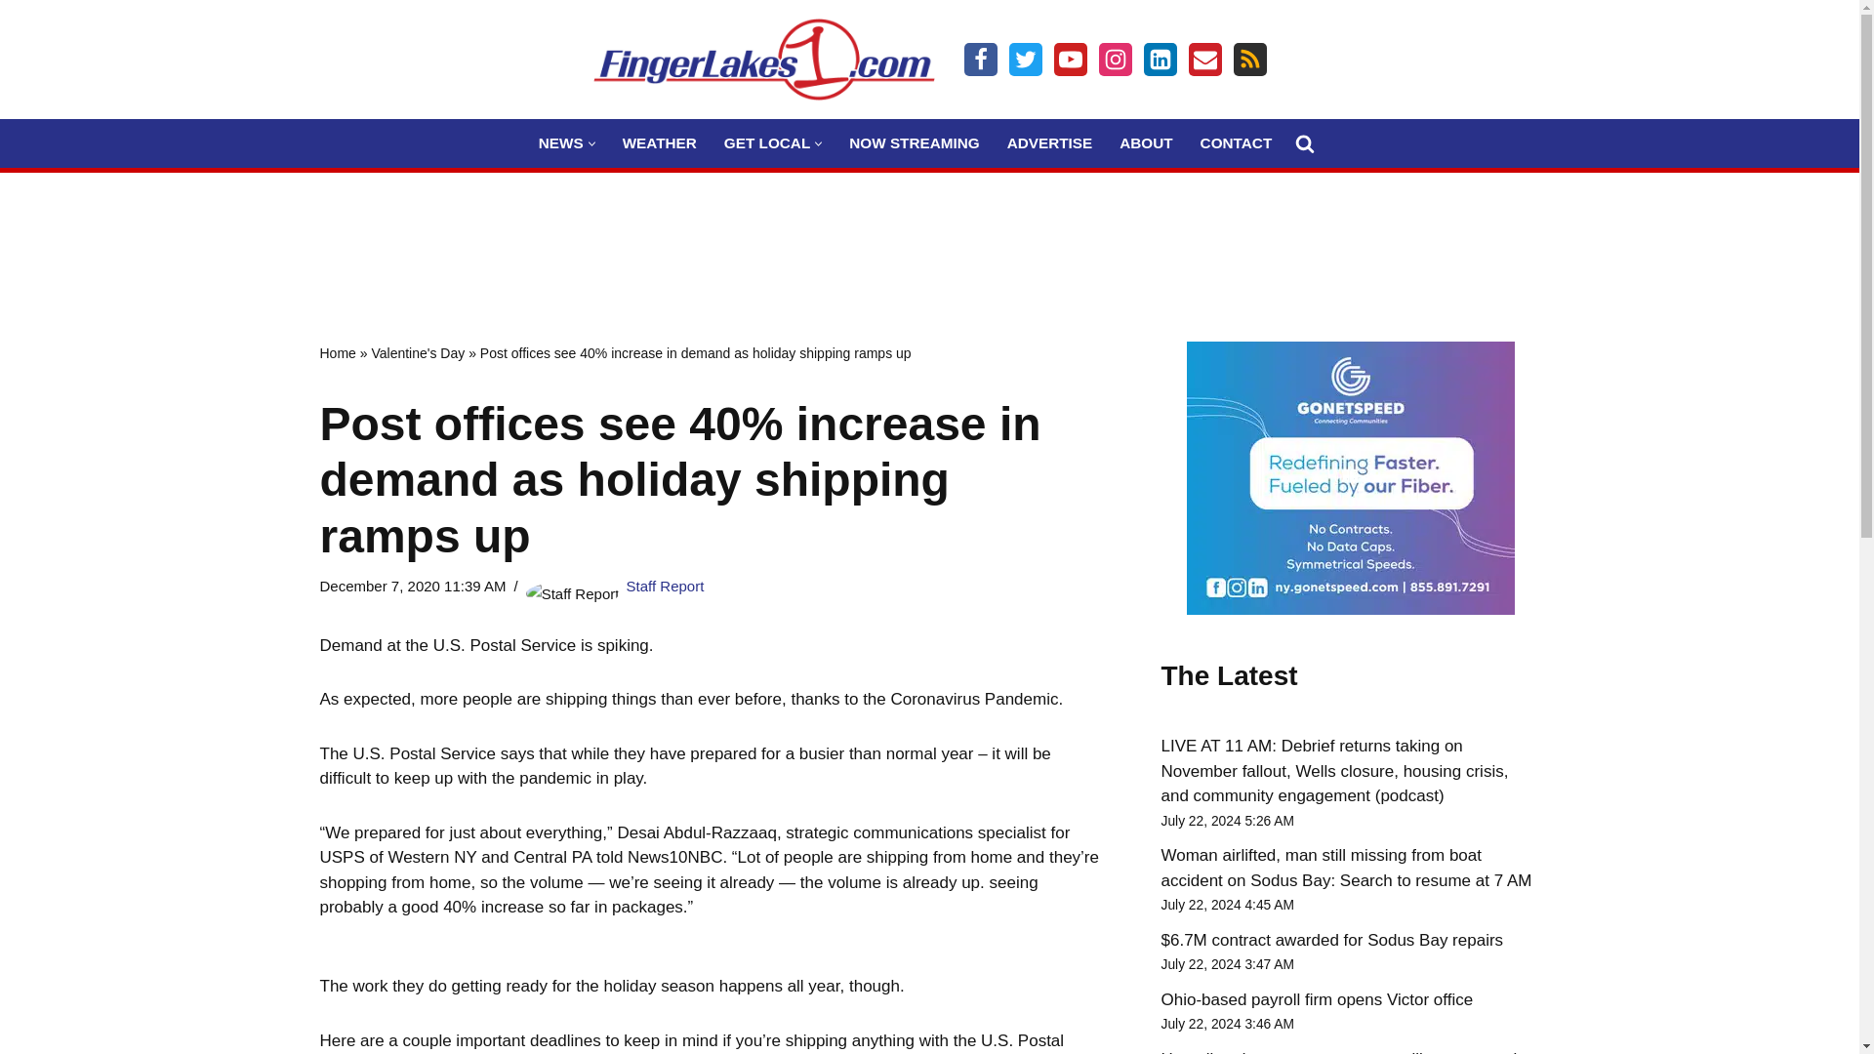  I want to click on Email Us, so click(1204, 59).